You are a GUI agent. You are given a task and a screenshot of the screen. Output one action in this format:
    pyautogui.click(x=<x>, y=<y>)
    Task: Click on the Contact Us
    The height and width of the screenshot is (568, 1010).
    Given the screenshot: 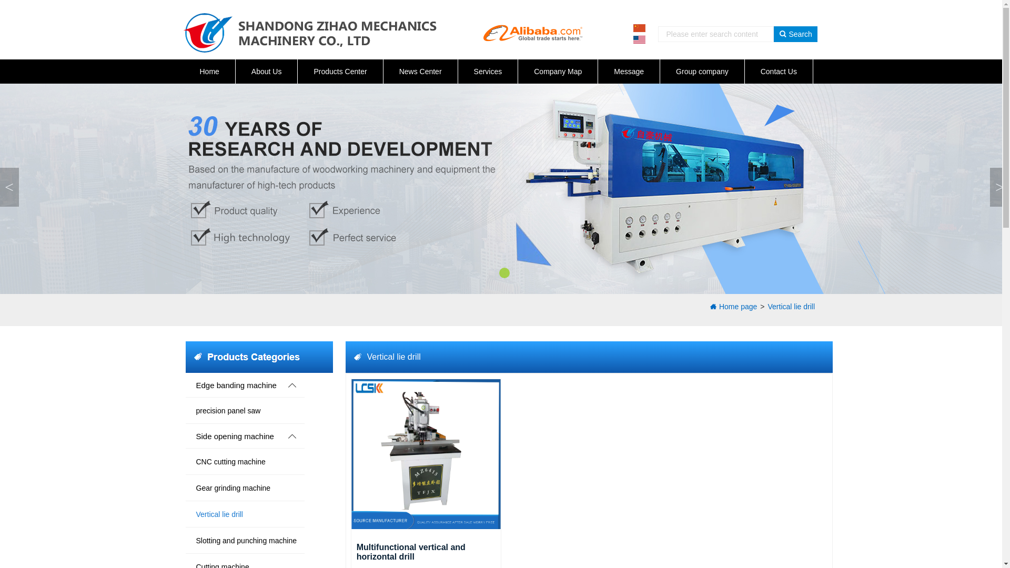 What is the action you would take?
    pyautogui.click(x=779, y=71)
    